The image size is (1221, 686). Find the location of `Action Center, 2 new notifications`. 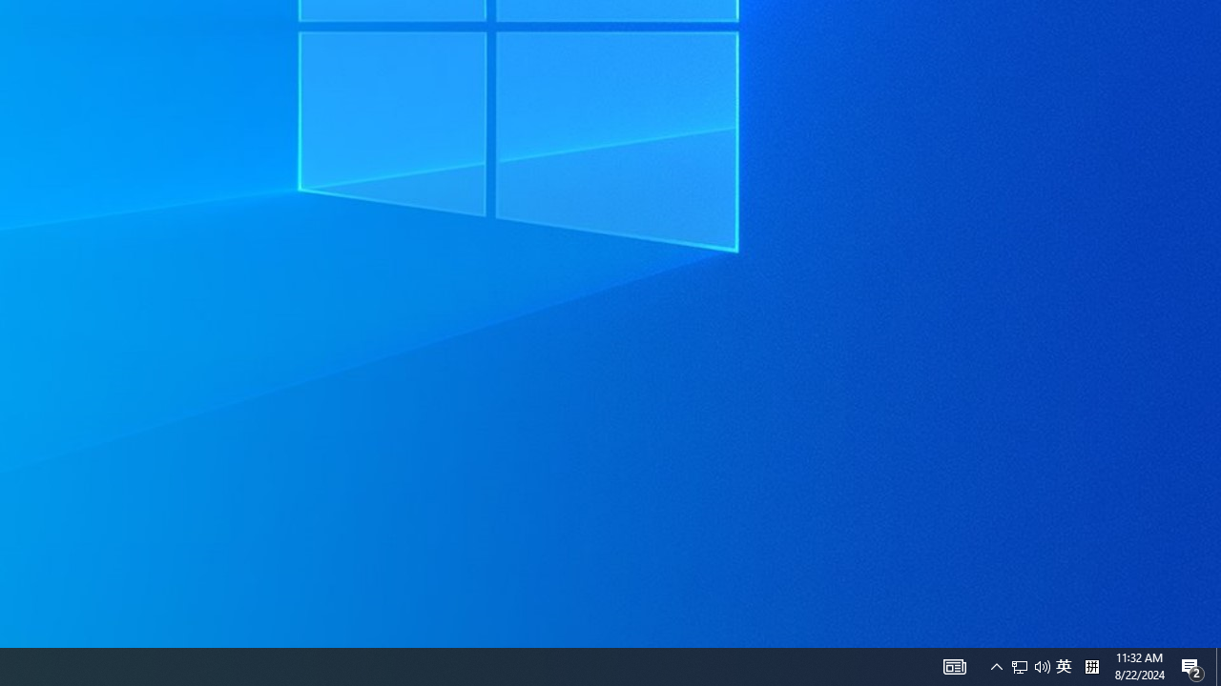

Action Center, 2 new notifications is located at coordinates (1064, 667).